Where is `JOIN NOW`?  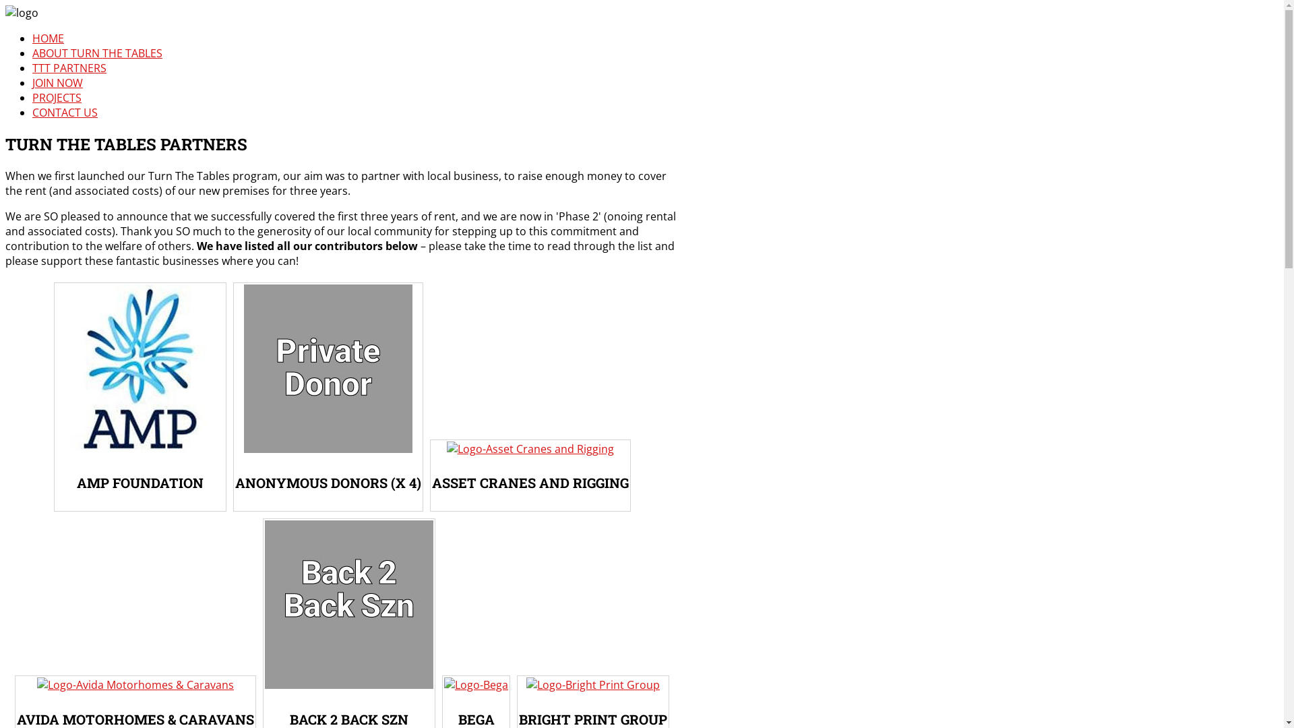
JOIN NOW is located at coordinates (57, 83).